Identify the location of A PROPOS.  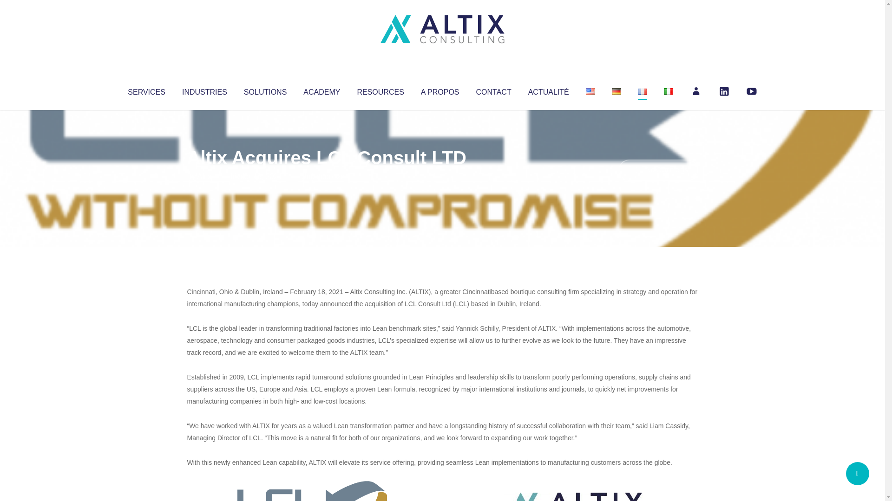
(440, 90).